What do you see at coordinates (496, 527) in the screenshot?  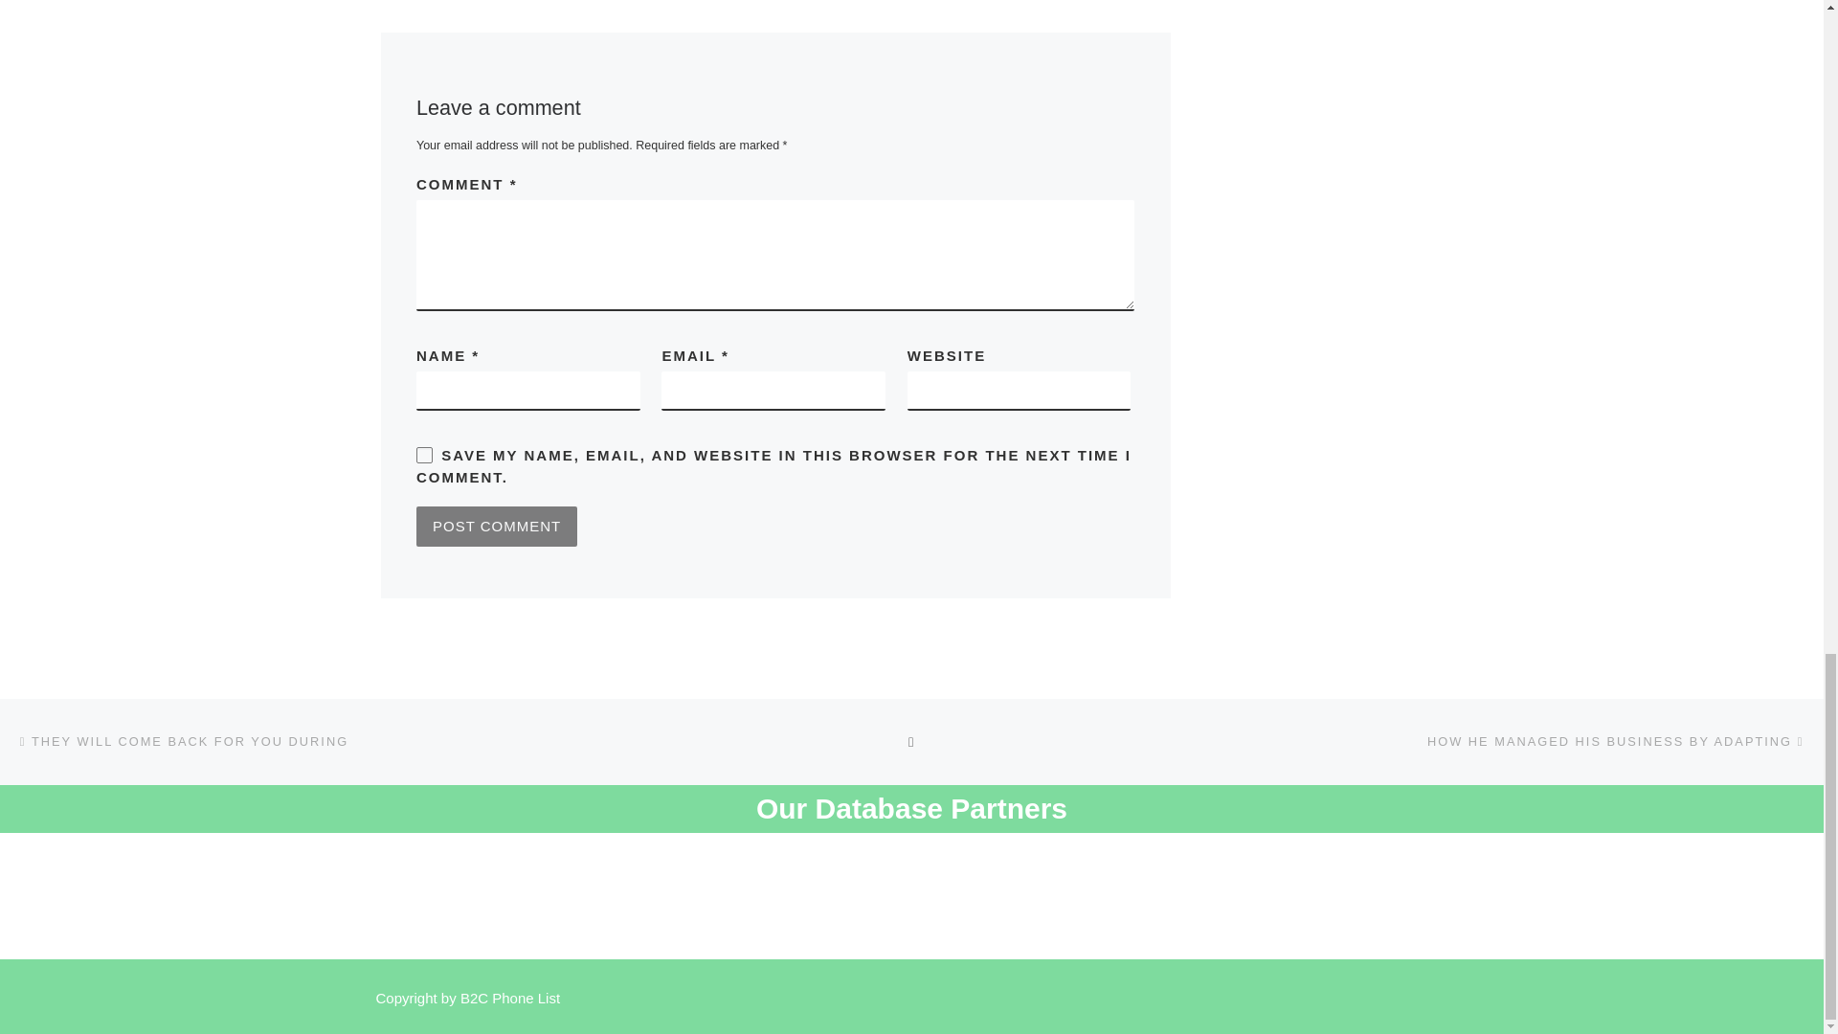 I see `Post Comment` at bounding box center [496, 527].